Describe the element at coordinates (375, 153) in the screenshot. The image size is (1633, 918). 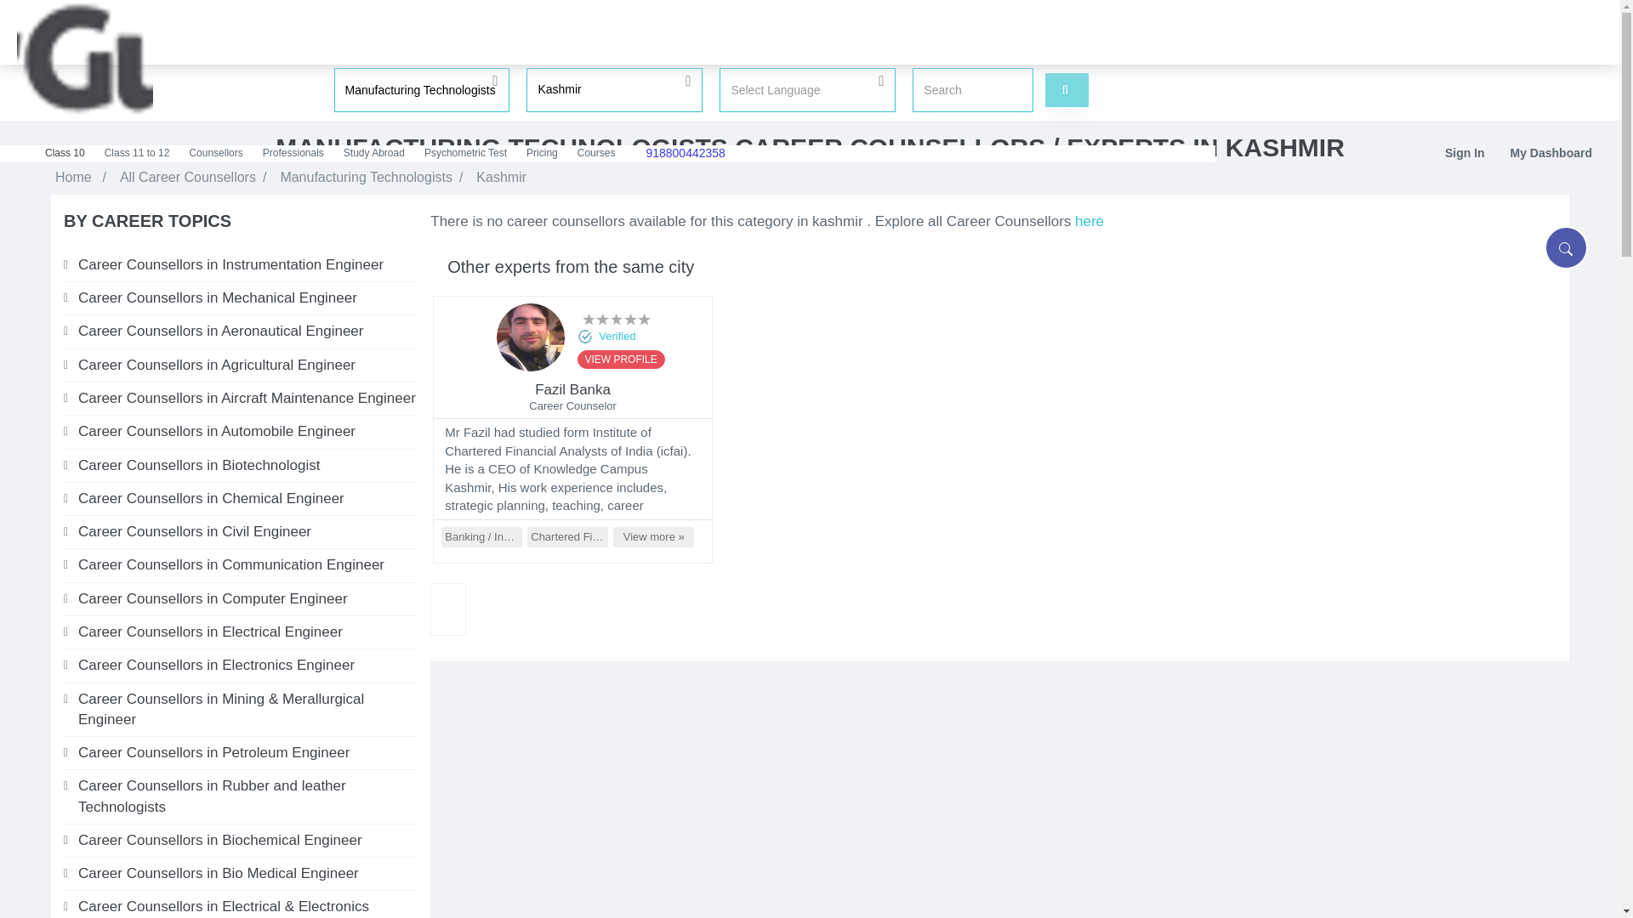
I see `Study Abroad` at that location.